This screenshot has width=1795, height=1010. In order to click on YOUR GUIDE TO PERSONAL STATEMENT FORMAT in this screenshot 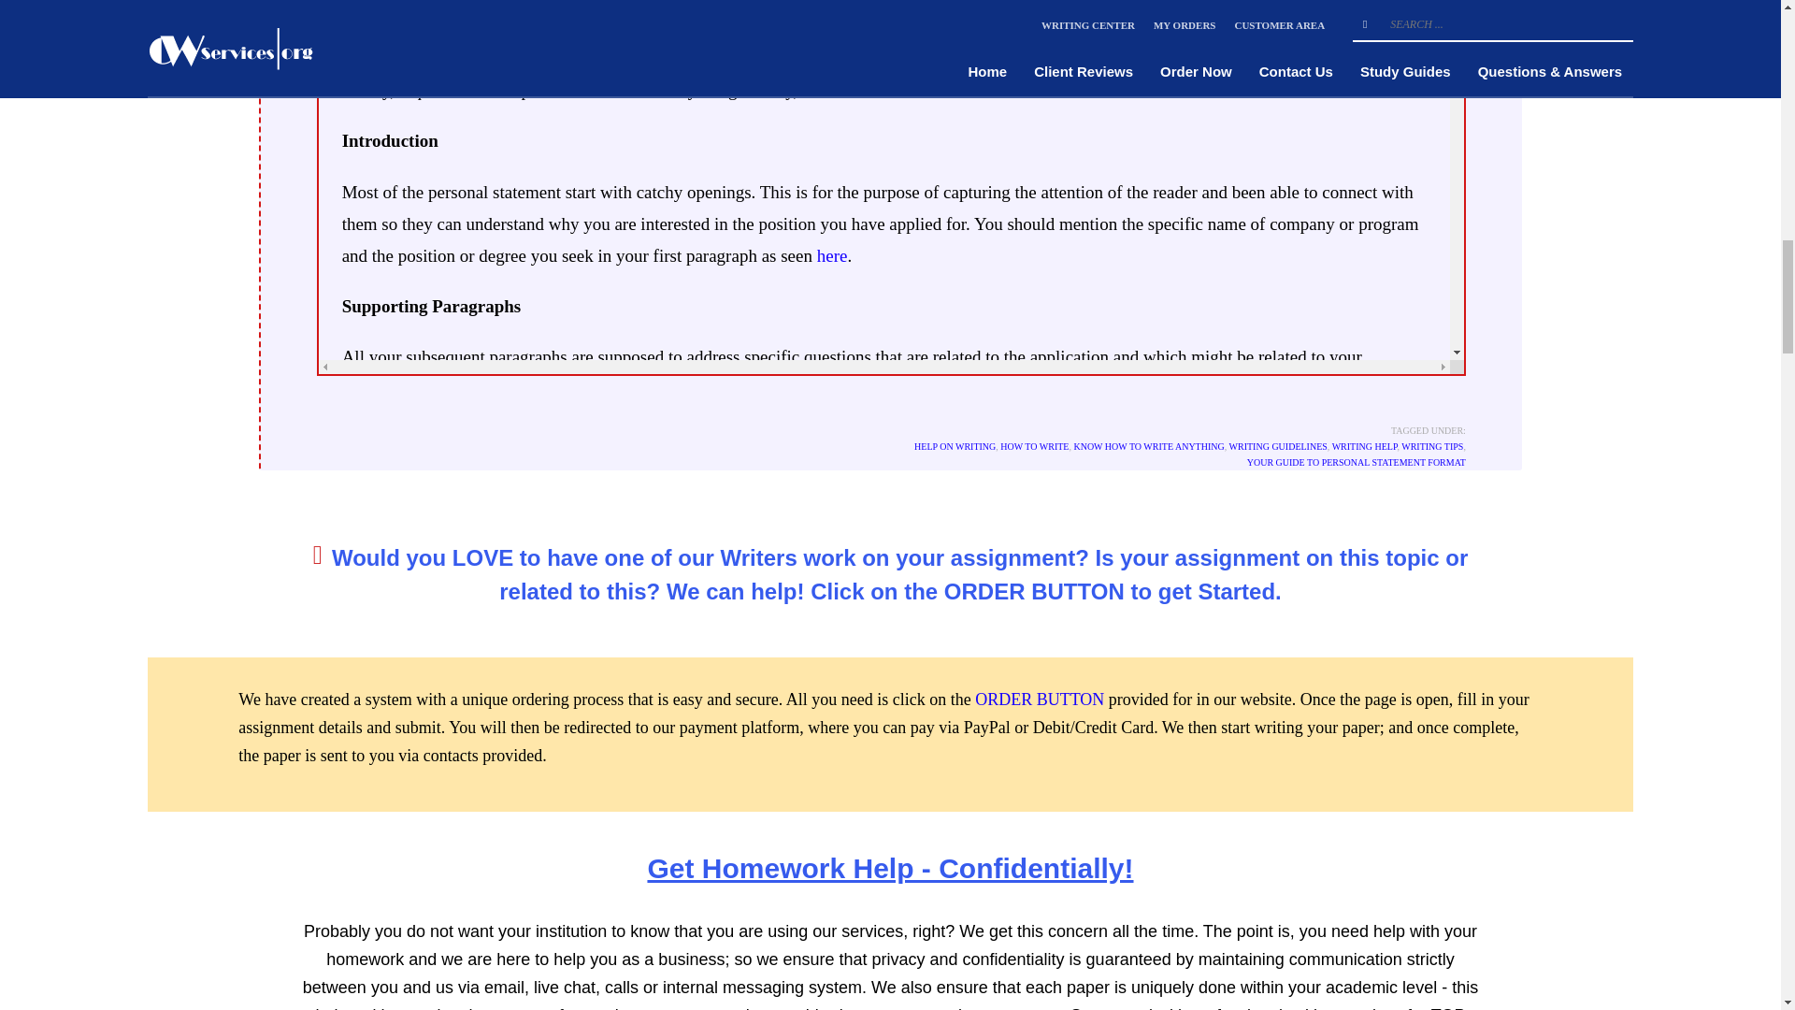, I will do `click(1357, 462)`.